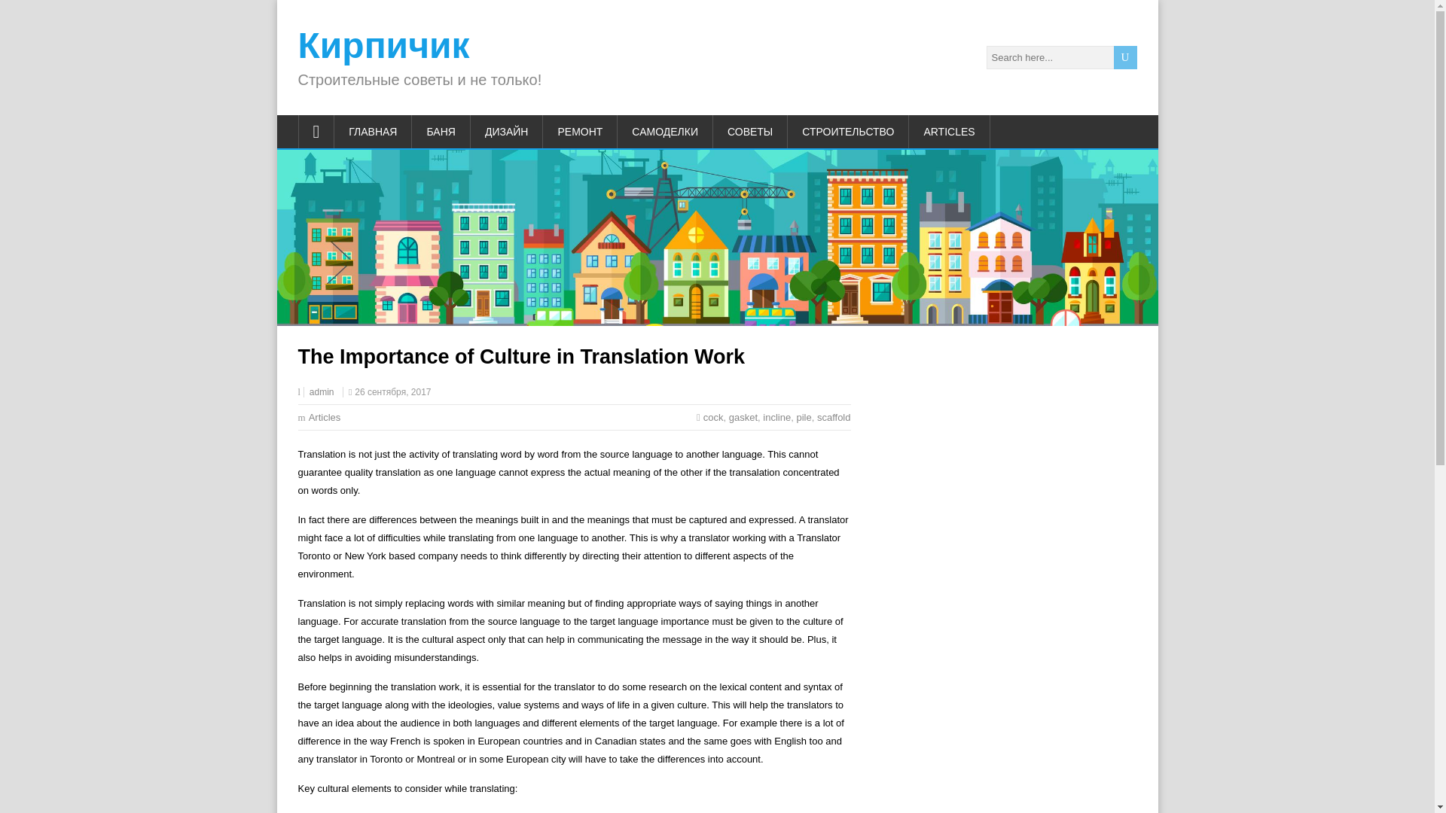 This screenshot has height=813, width=1446. I want to click on pile, so click(804, 417).